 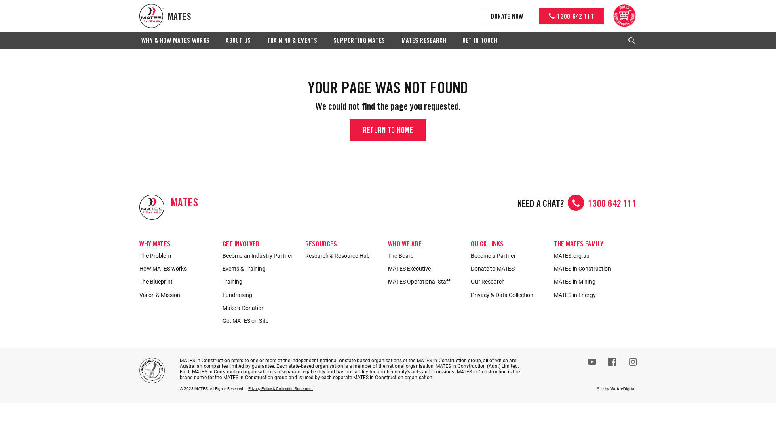 I want to click on GET IN TOUCH, so click(x=480, y=41).